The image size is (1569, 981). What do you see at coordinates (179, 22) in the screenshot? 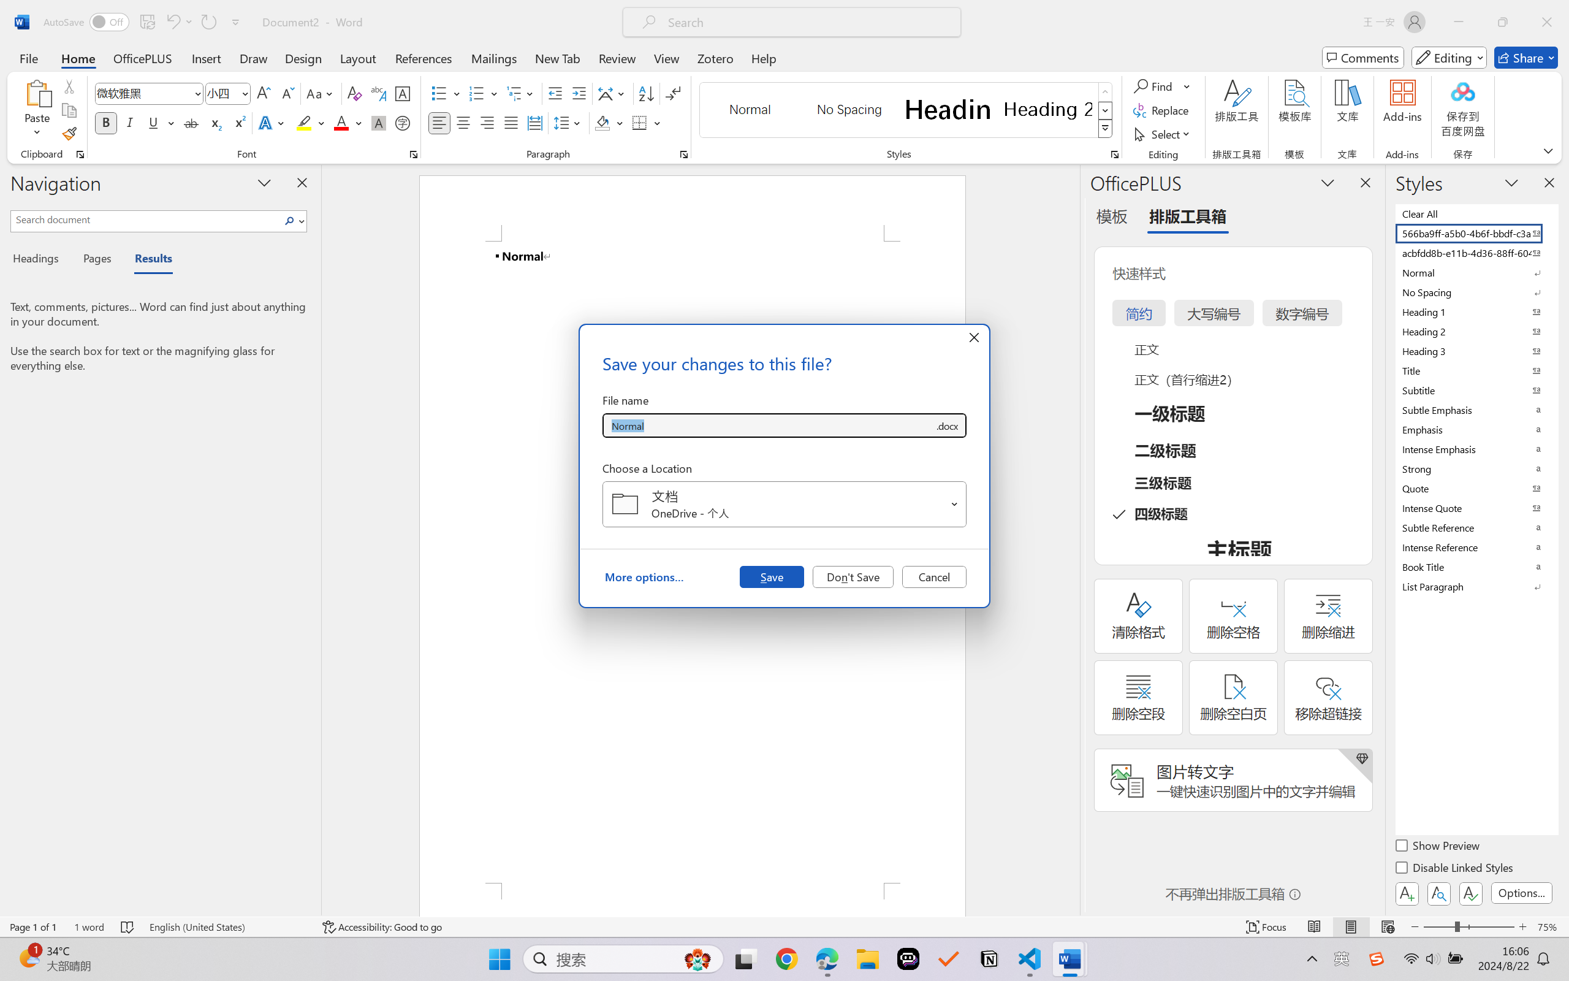
I see `Undo <ApplyStyleToDoc>b__0` at bounding box center [179, 22].